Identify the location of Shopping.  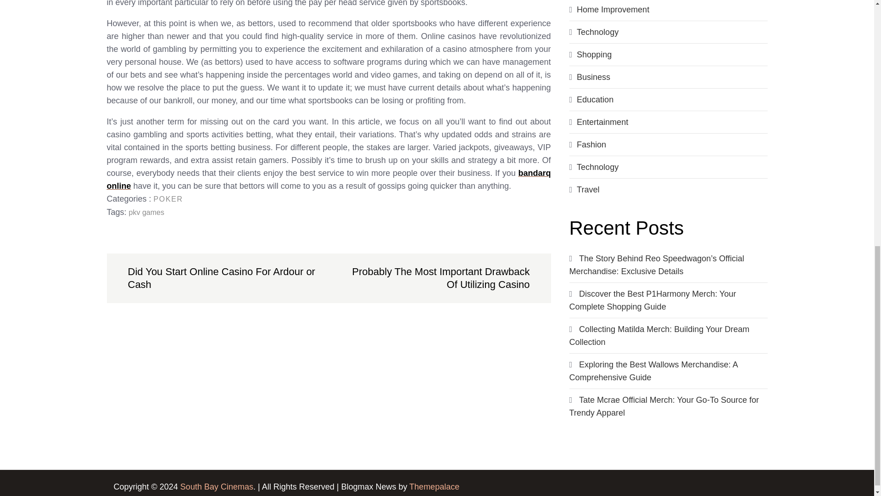
(594, 54).